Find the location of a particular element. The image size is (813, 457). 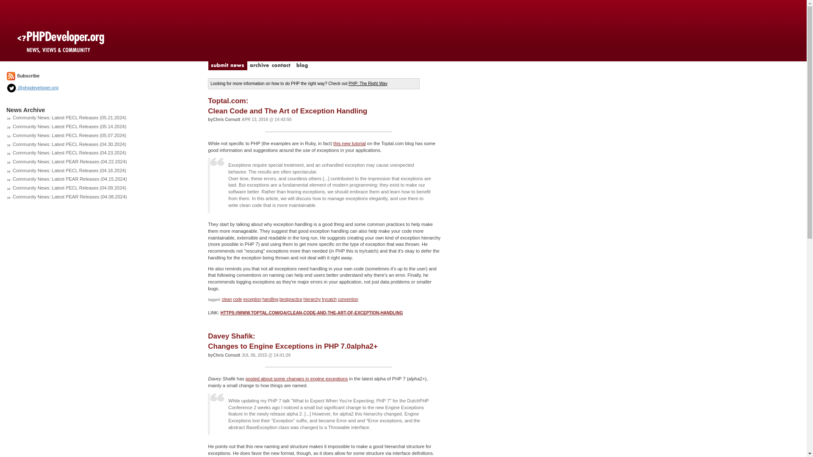

bestpractice is located at coordinates (291, 299).